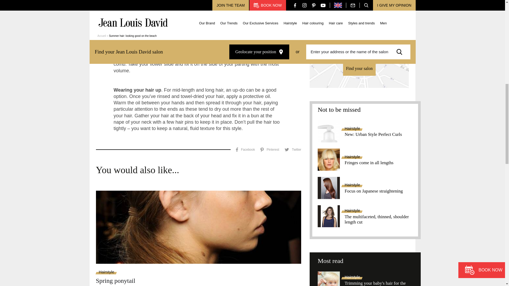 The image size is (509, 286). Describe the element at coordinates (269, 150) in the screenshot. I see `Pinterest` at that location.